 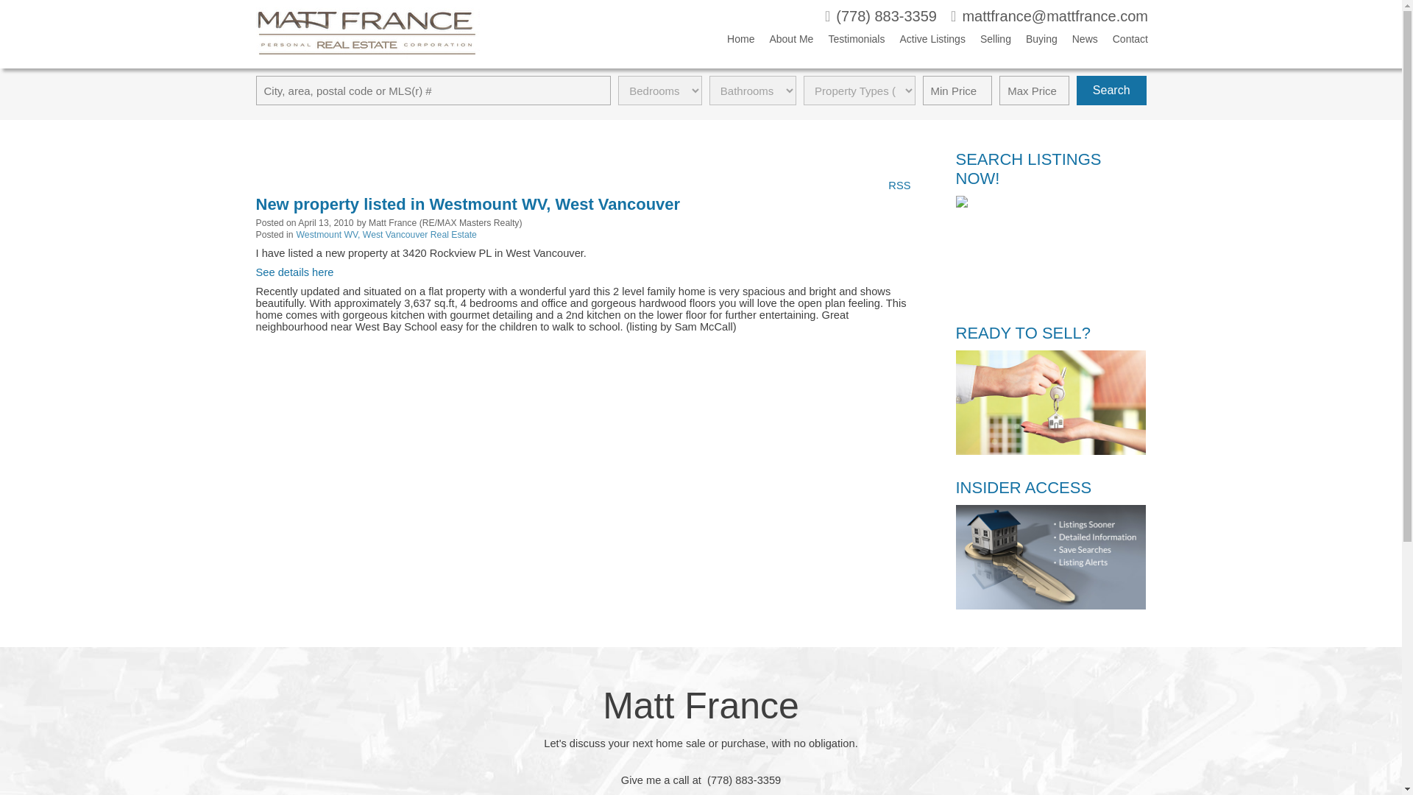 I want to click on About Me, so click(x=784, y=42).